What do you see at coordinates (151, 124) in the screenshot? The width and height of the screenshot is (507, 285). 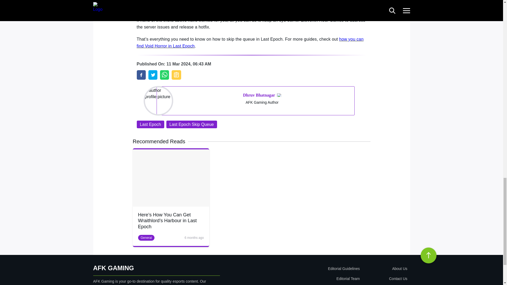 I see `Last Epoch` at bounding box center [151, 124].